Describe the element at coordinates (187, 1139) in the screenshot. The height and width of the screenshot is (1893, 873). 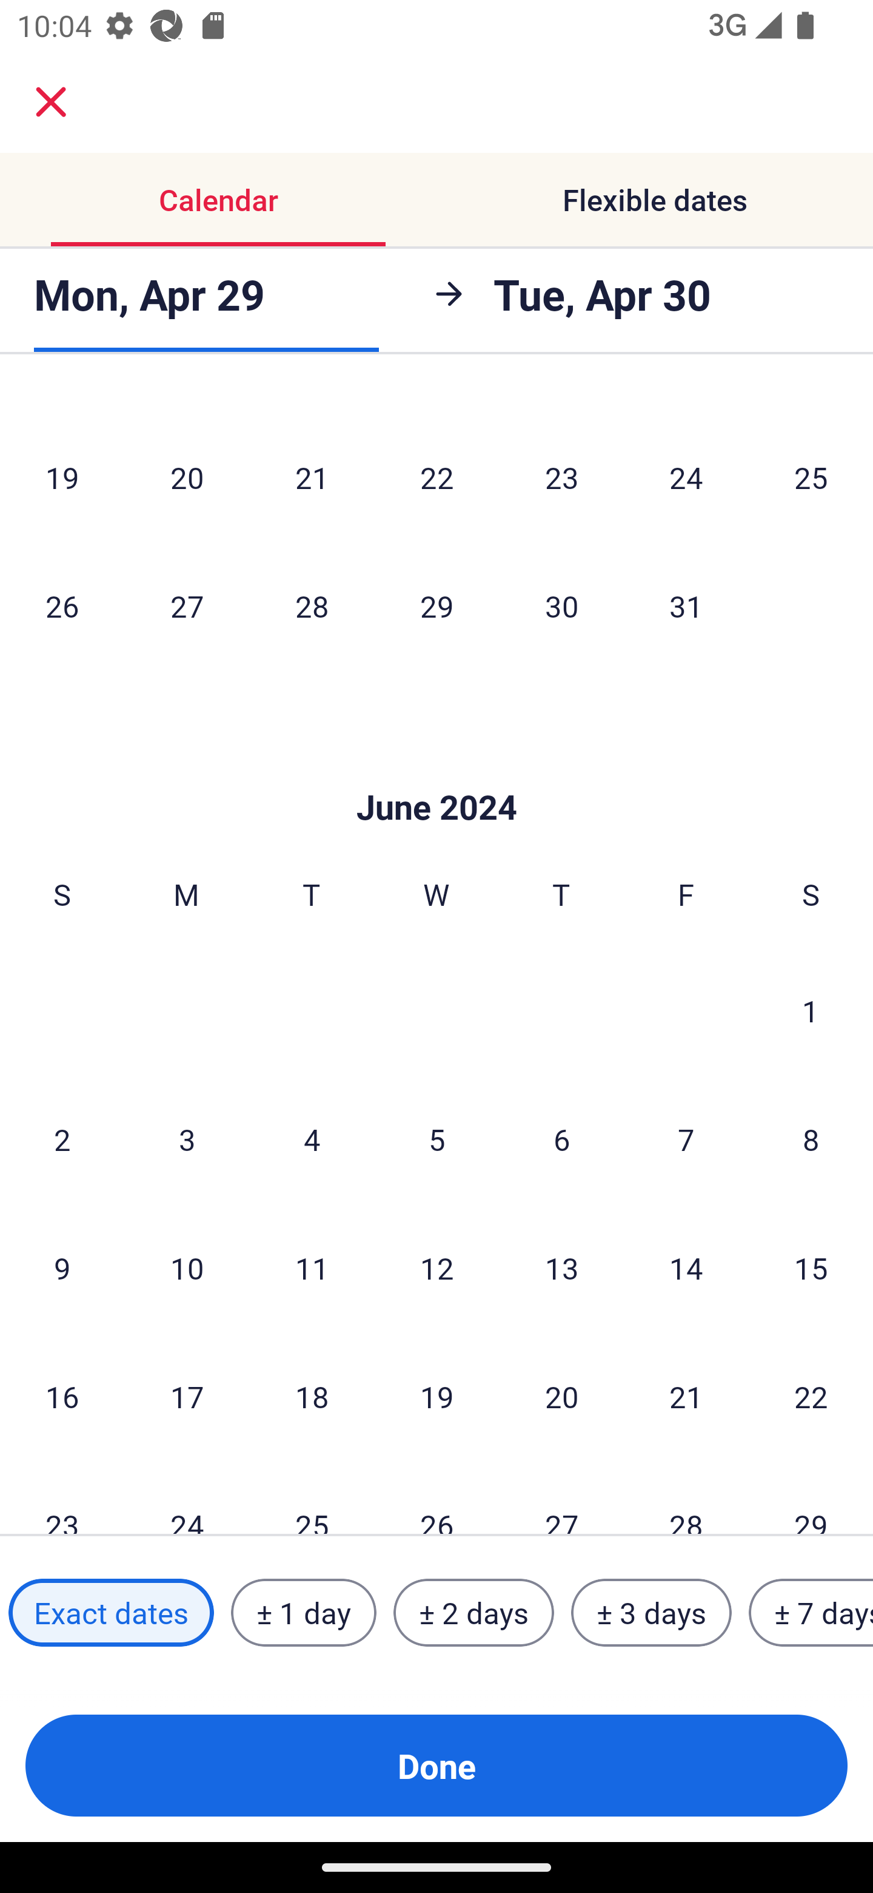
I see `3 Monday, June 3, 2024` at that location.